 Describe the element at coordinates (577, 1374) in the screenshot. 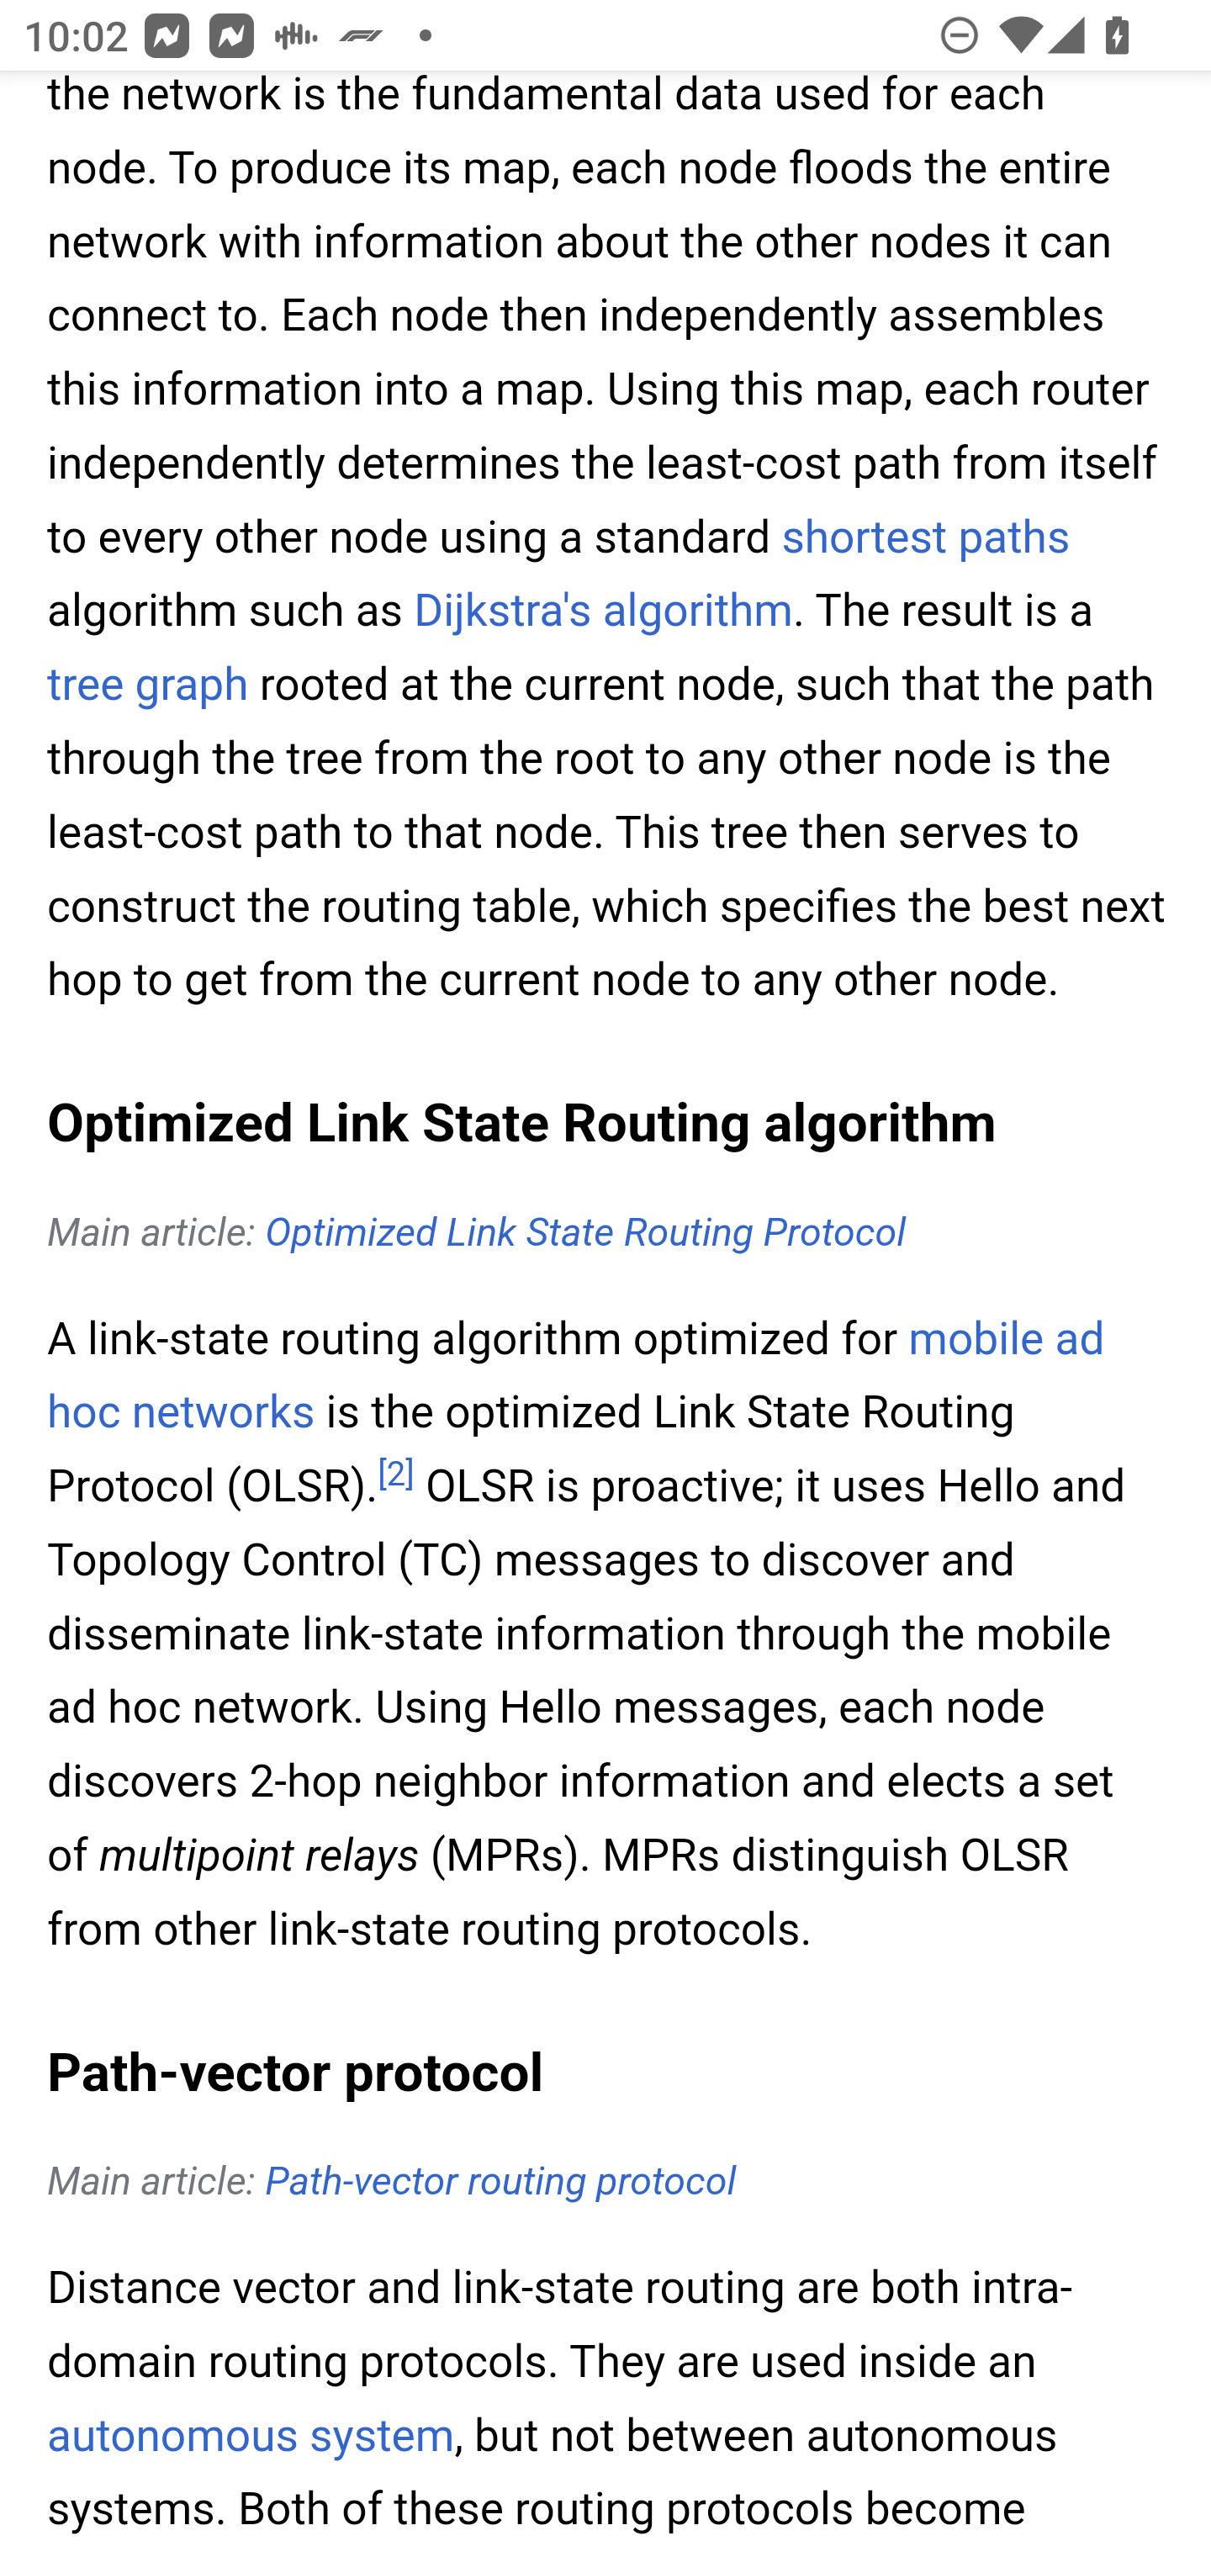

I see `mobile ad hoc networks` at that location.